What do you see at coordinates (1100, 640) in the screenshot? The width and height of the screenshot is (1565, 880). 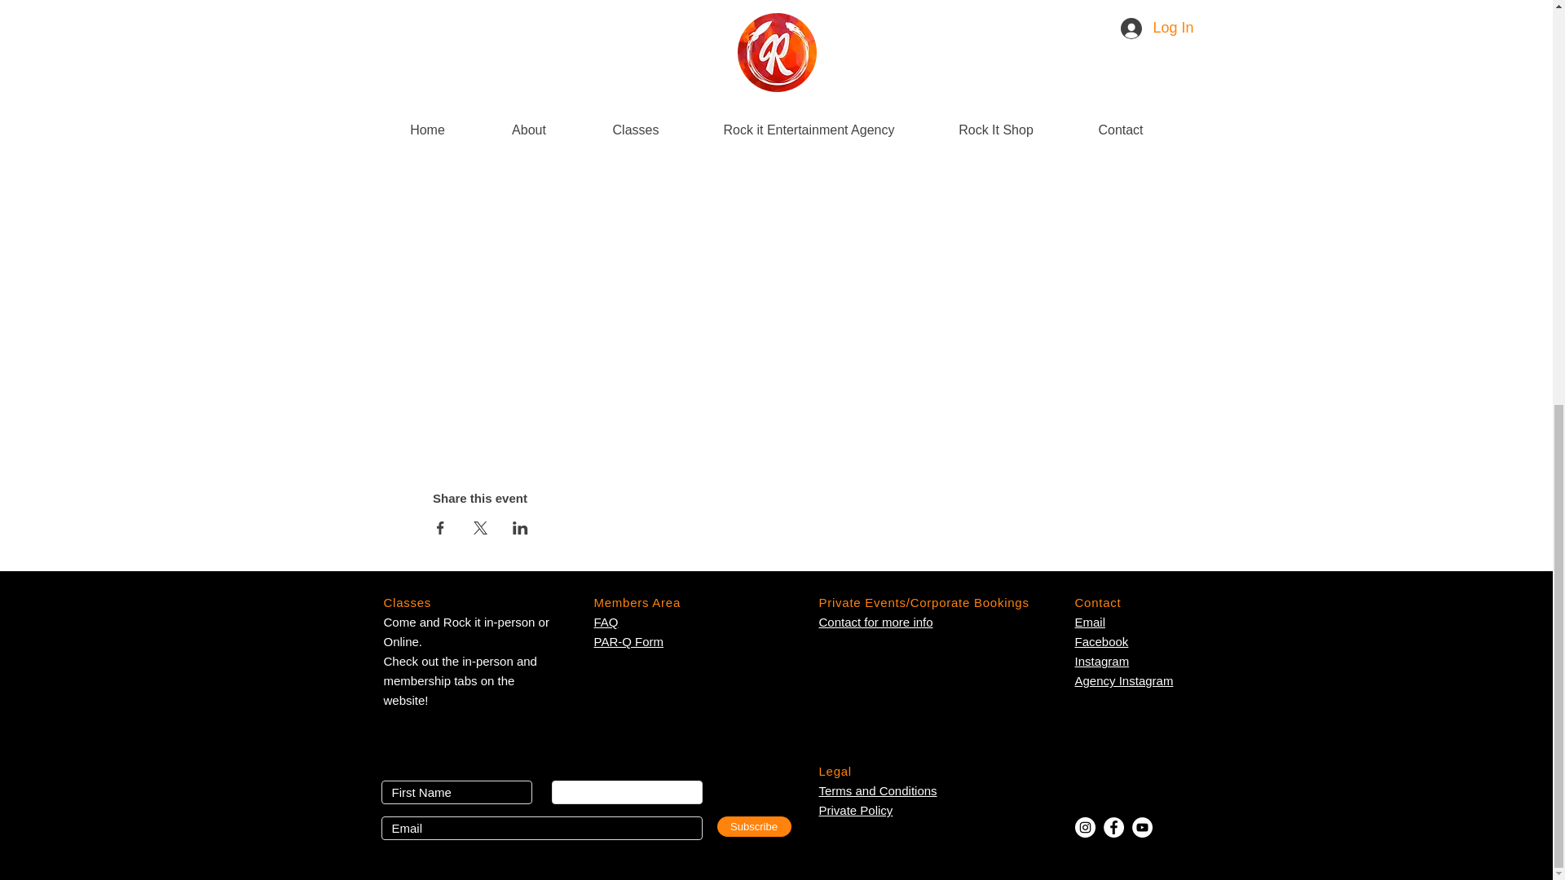 I see `Email` at bounding box center [1100, 640].